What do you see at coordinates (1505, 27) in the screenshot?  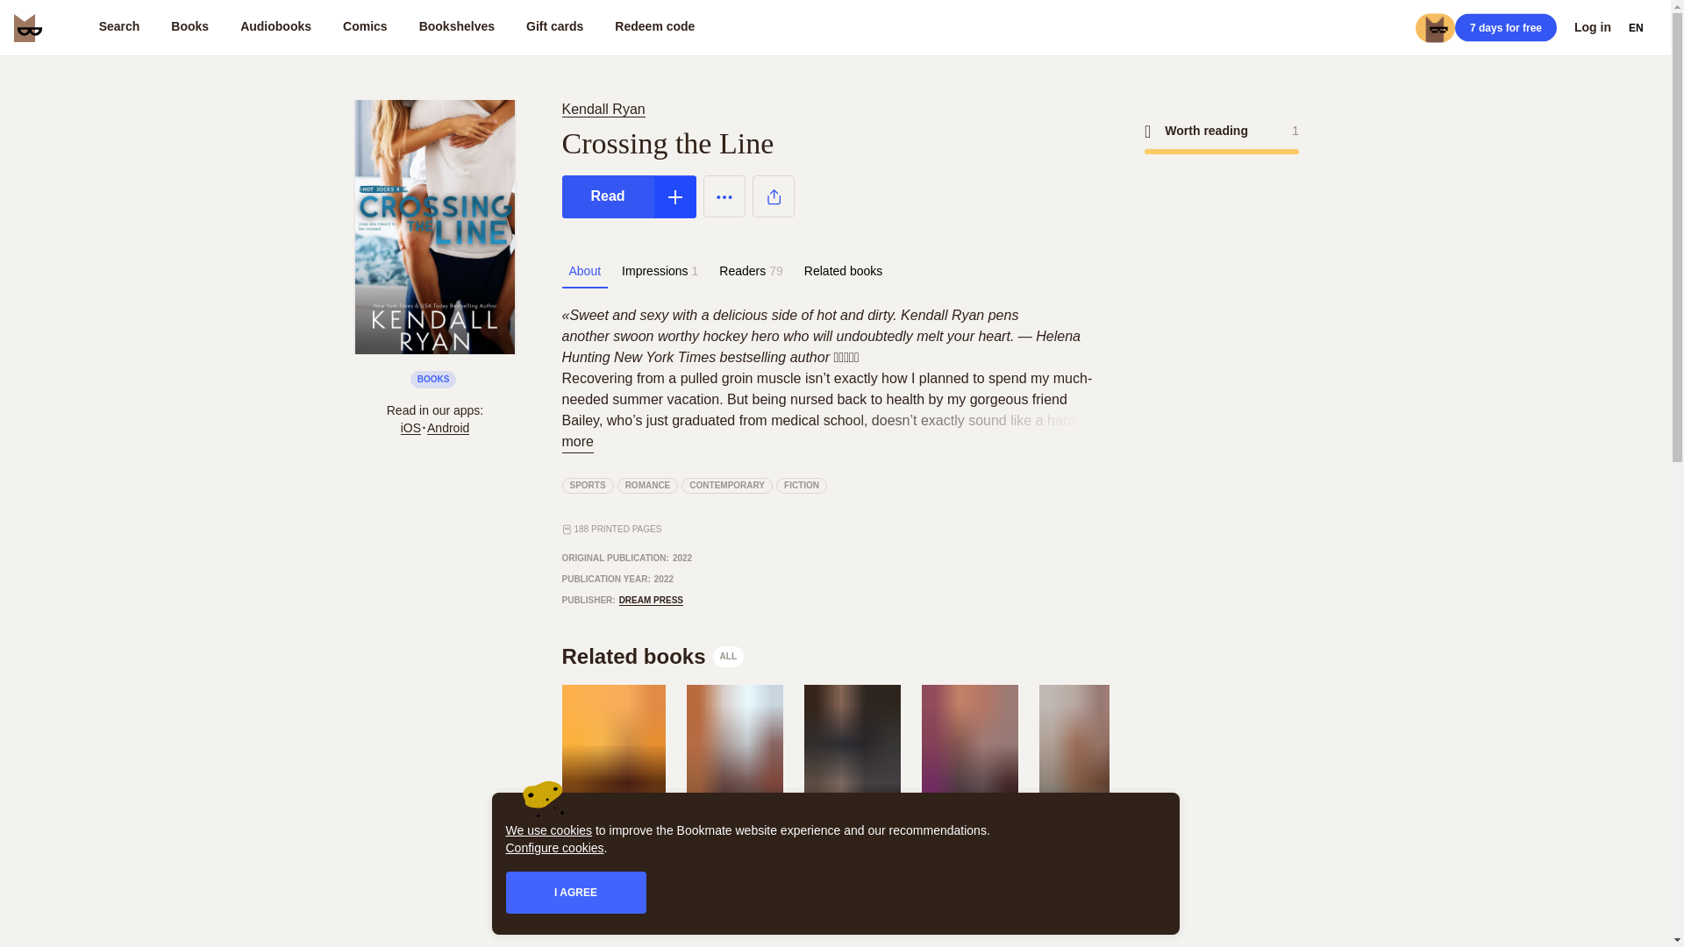 I see `7 days for free` at bounding box center [1505, 27].